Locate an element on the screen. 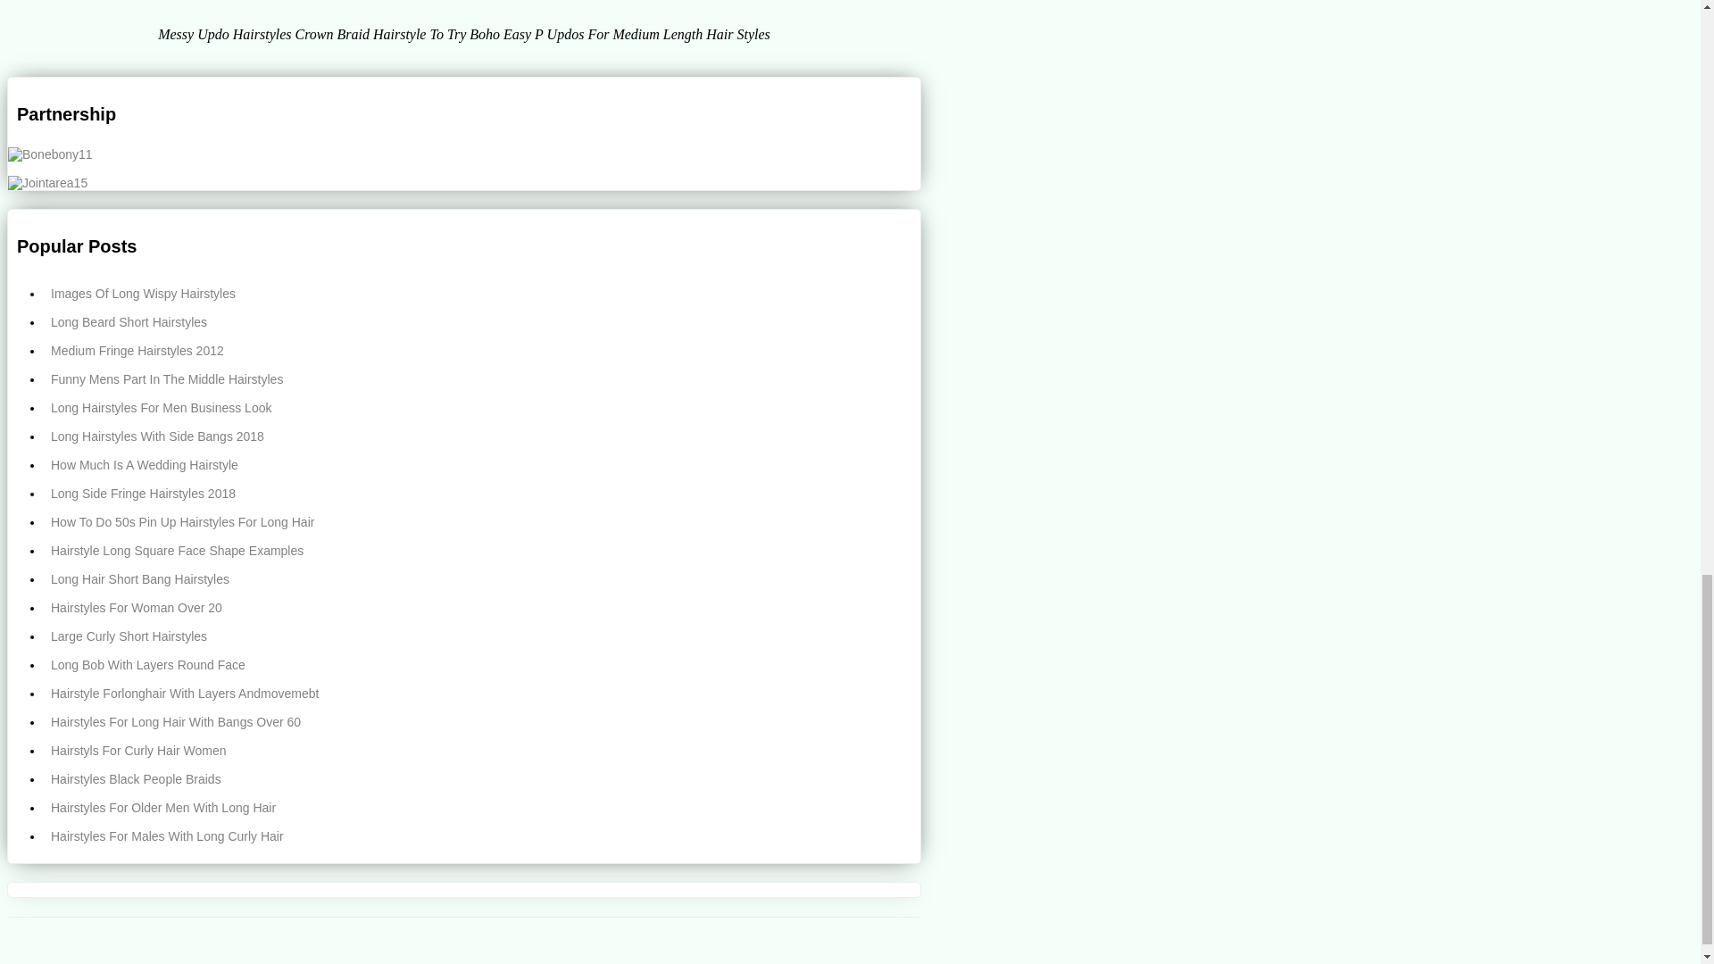 This screenshot has width=1714, height=964. Images Of Long Wispy Hairstyles is located at coordinates (482, 293).